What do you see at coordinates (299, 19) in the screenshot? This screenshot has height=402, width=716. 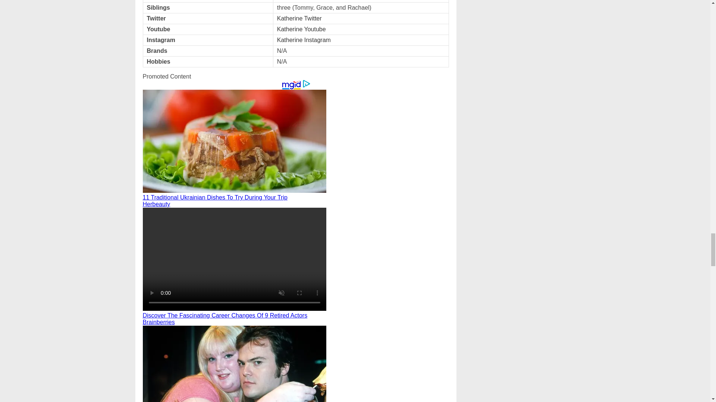 I see `Katherine Twitter` at bounding box center [299, 19].